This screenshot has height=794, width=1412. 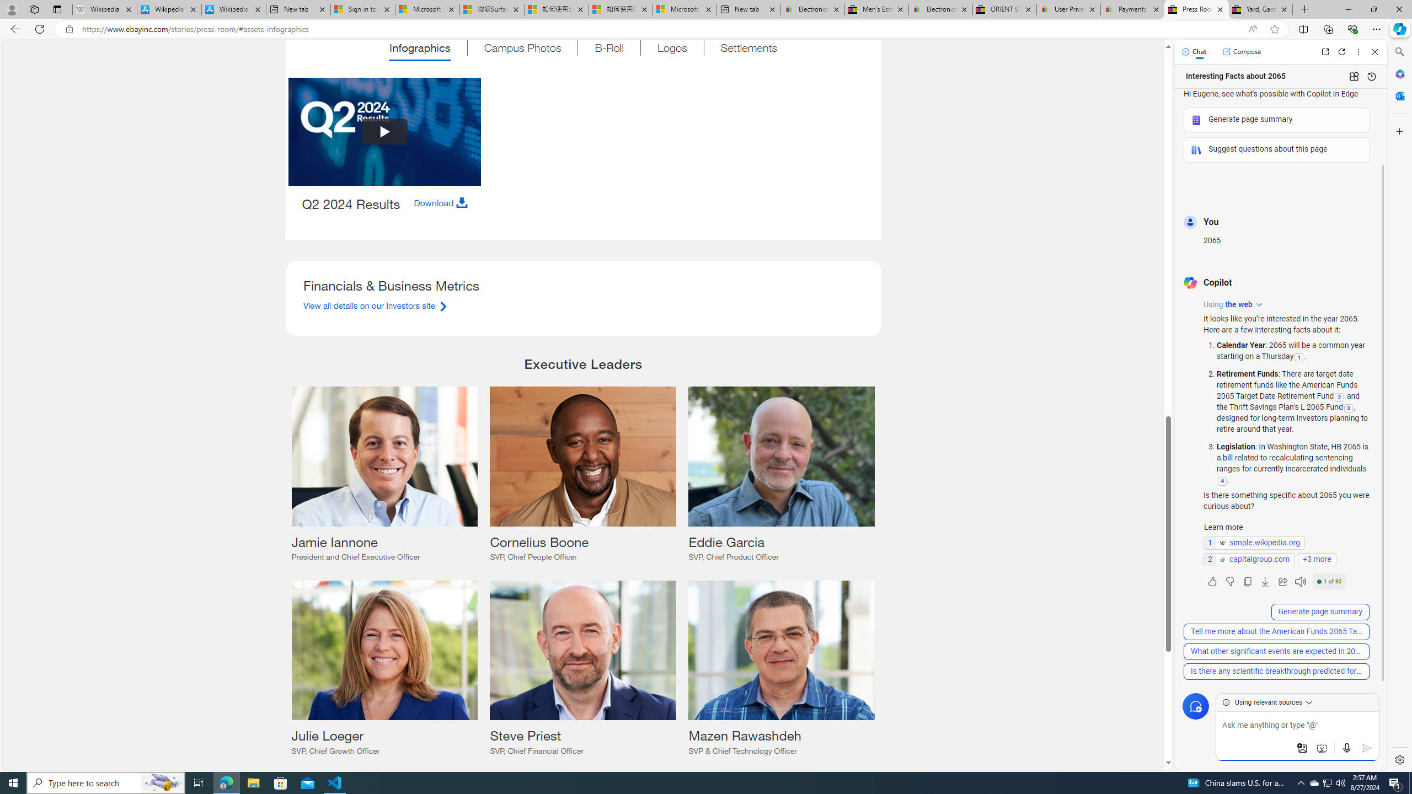 I want to click on Microsoft account | Account Checkup, so click(x=685, y=9).